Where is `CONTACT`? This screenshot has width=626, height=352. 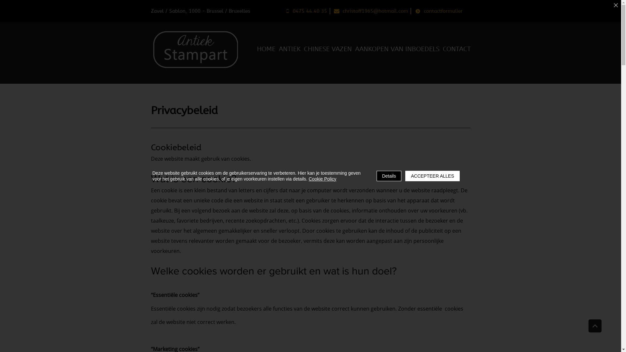
CONTACT is located at coordinates (457, 50).